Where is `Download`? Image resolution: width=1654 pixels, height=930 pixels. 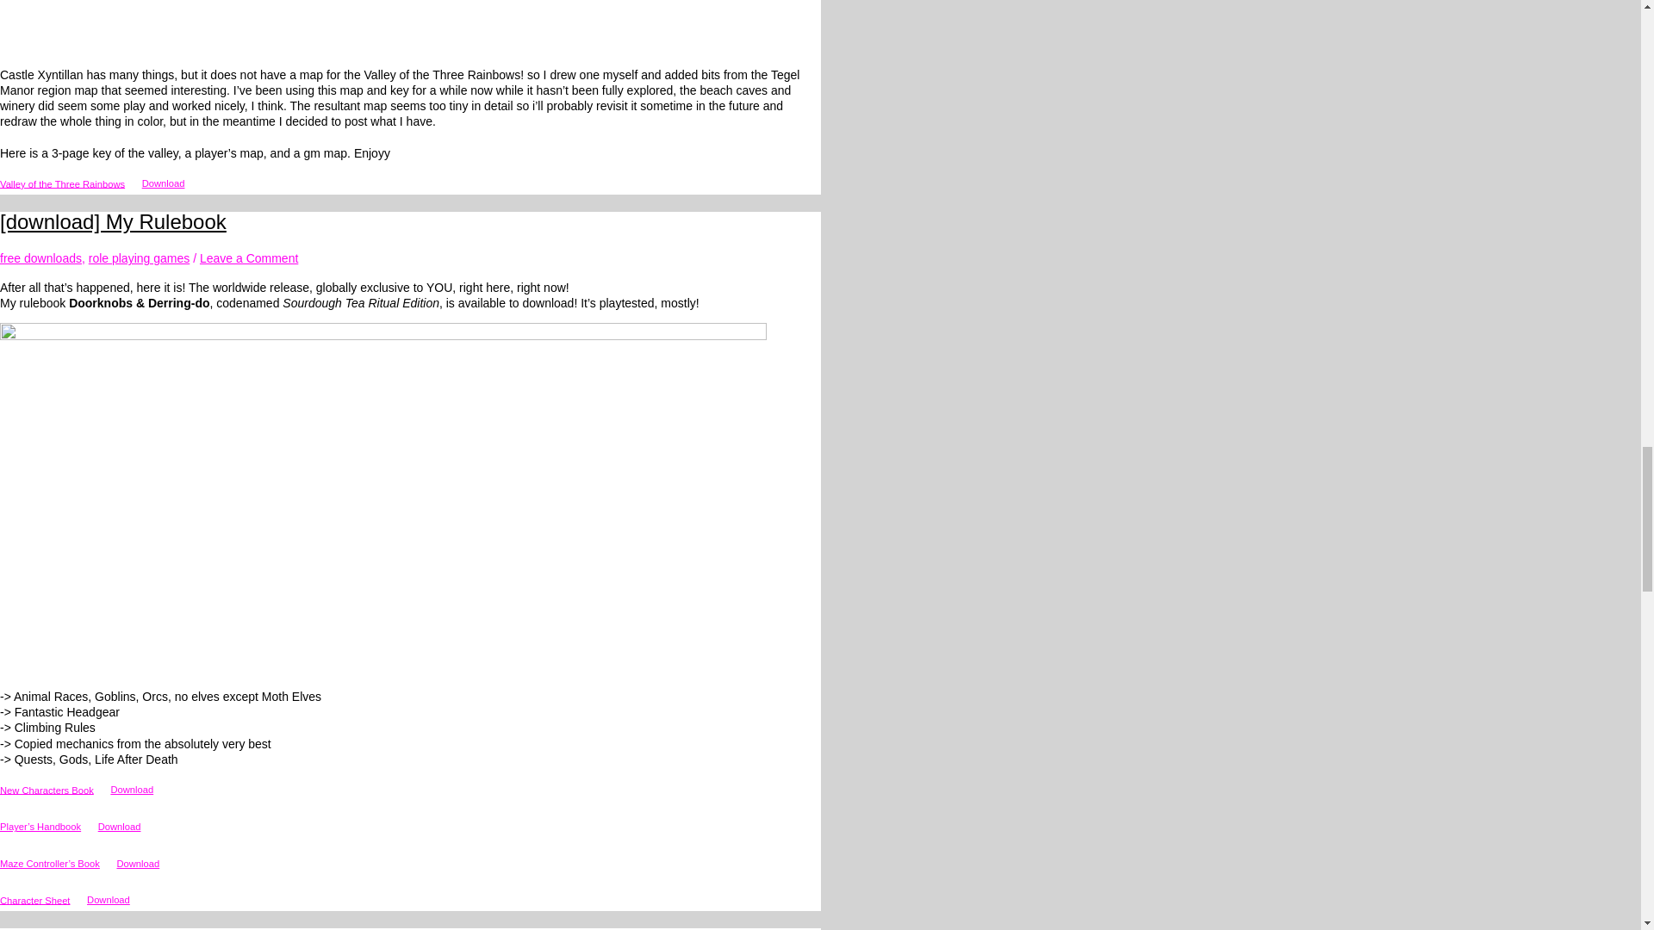
Download is located at coordinates (164, 183).